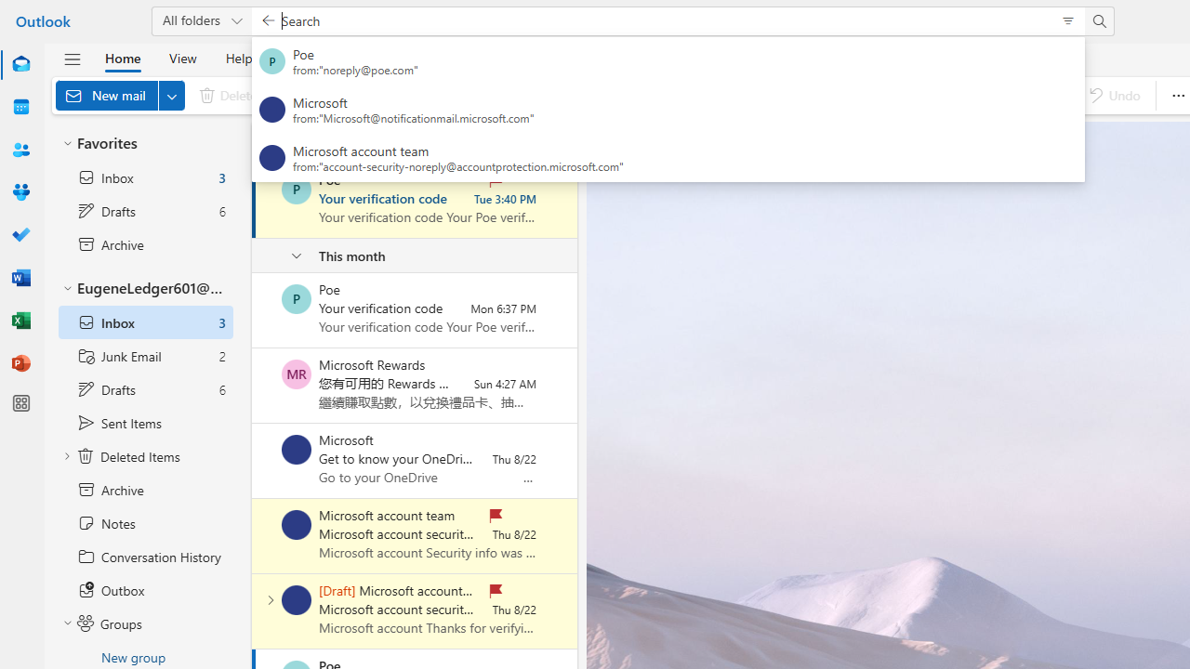 This screenshot has width=1190, height=669. Describe the element at coordinates (20, 234) in the screenshot. I see `To Do` at that location.